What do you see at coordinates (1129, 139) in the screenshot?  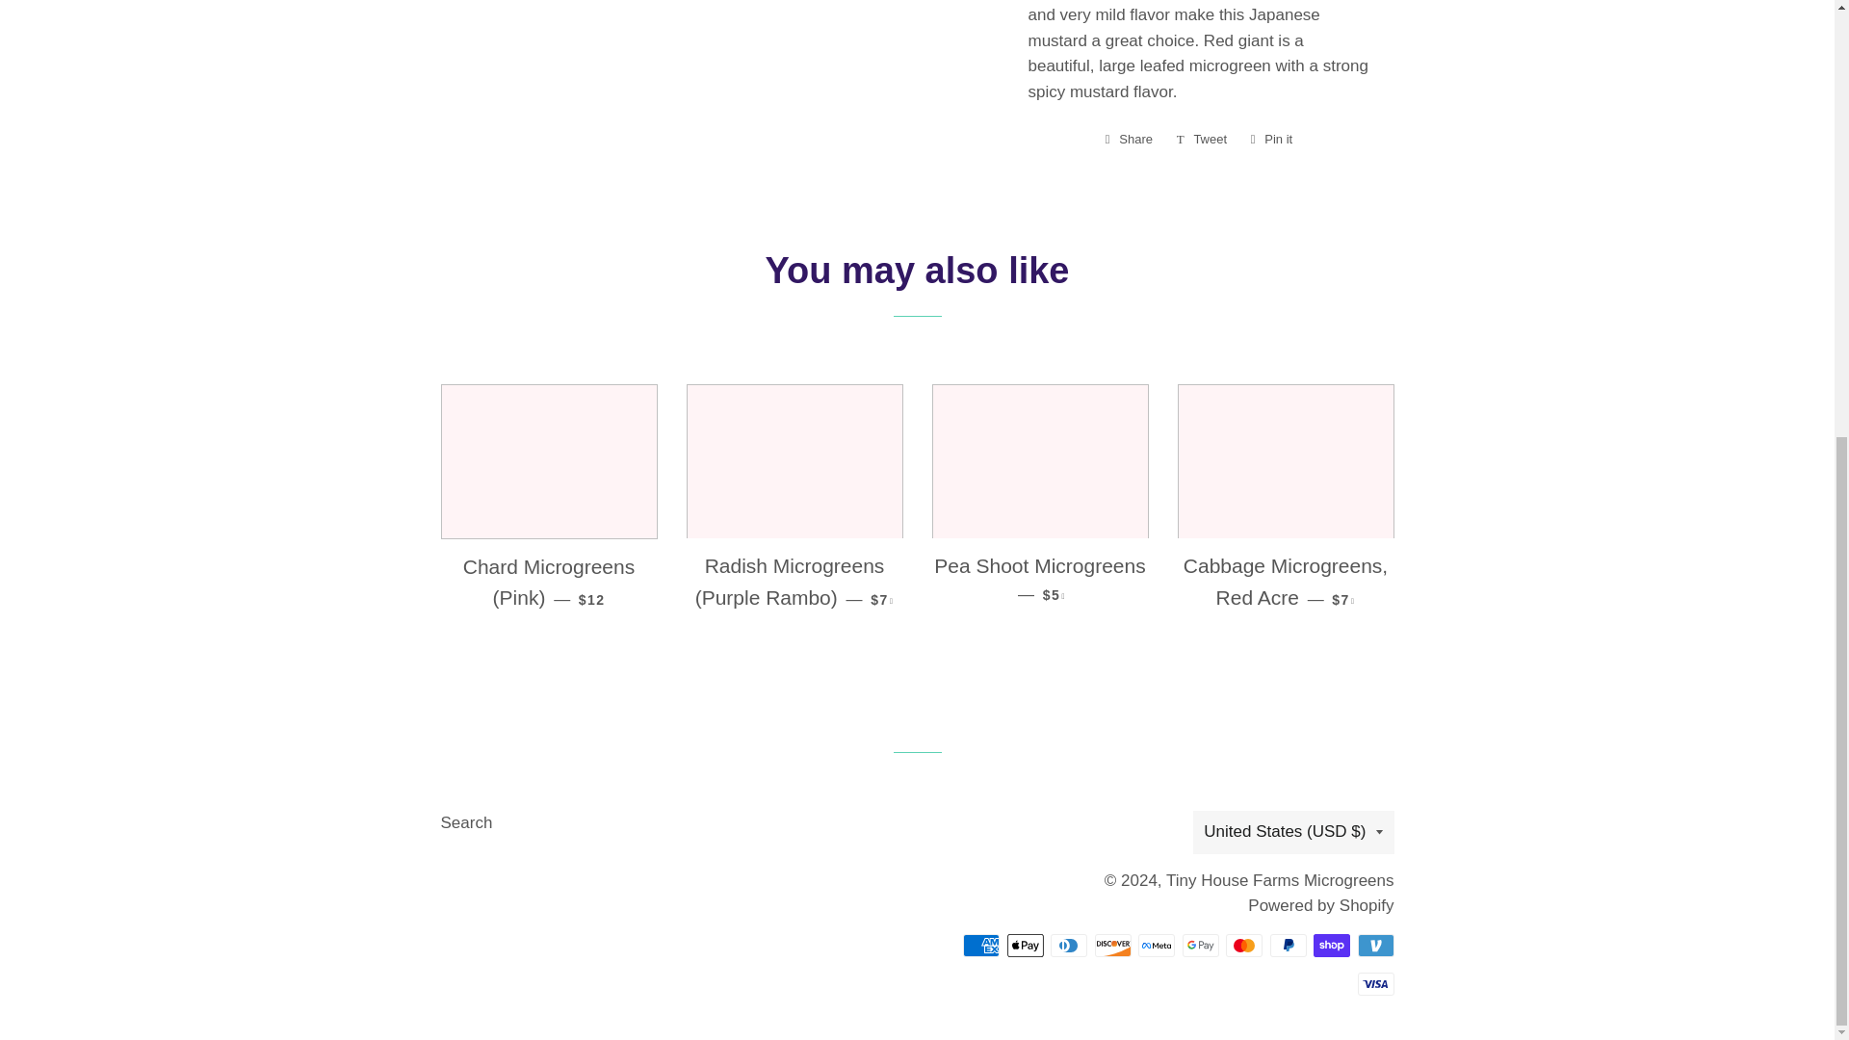 I see `Pin on Pinterest` at bounding box center [1129, 139].